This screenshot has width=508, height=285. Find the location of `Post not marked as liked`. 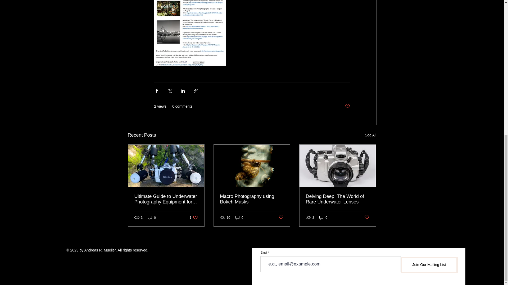

Post not marked as liked is located at coordinates (323, 217).